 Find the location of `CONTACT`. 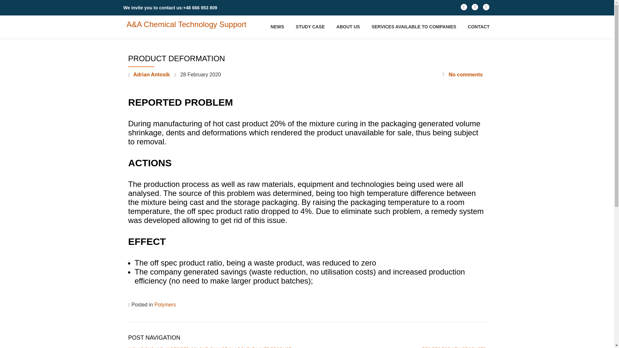

CONTACT is located at coordinates (478, 26).